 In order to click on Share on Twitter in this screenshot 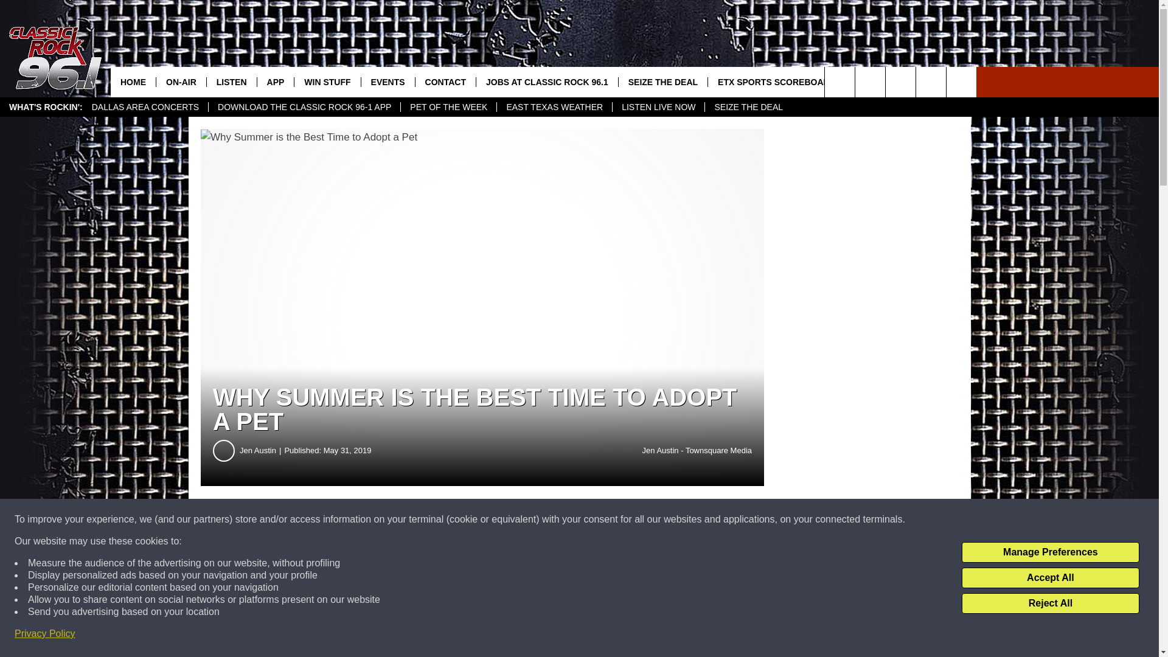, I will do `click(595, 520)`.